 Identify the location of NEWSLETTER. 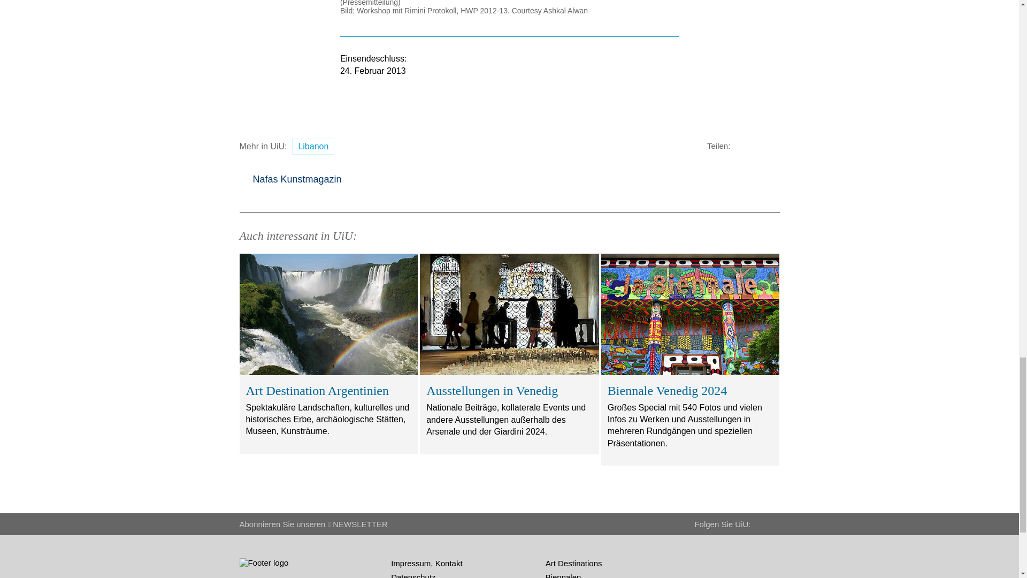
(357, 524).